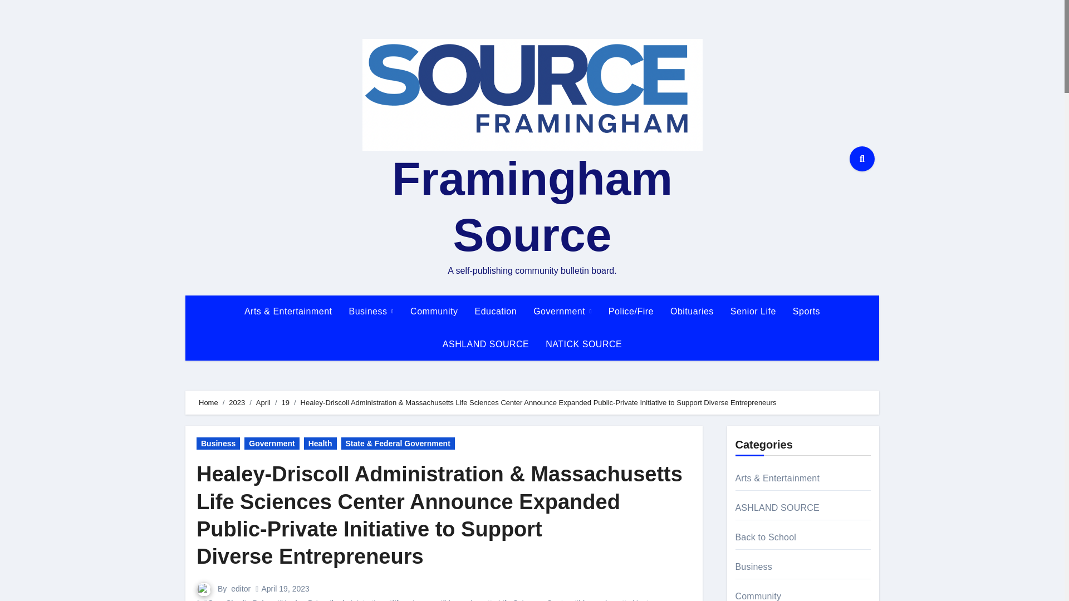 The image size is (1069, 601). What do you see at coordinates (532, 206) in the screenshot?
I see `Framingham Source` at bounding box center [532, 206].